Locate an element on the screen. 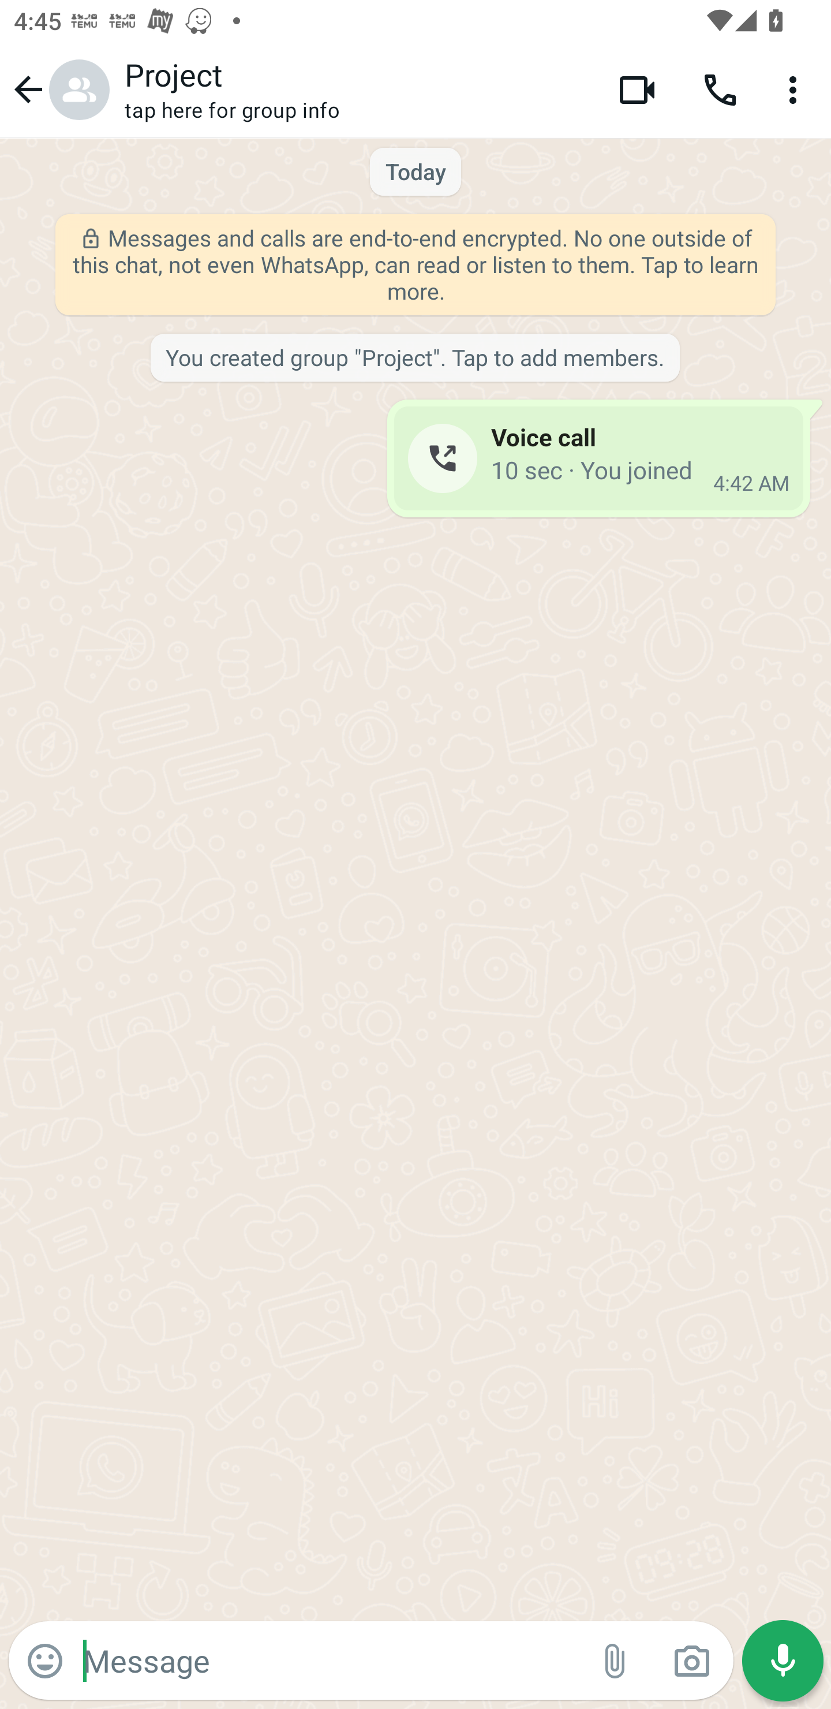 The width and height of the screenshot is (831, 1709). Camera is located at coordinates (691, 1661).